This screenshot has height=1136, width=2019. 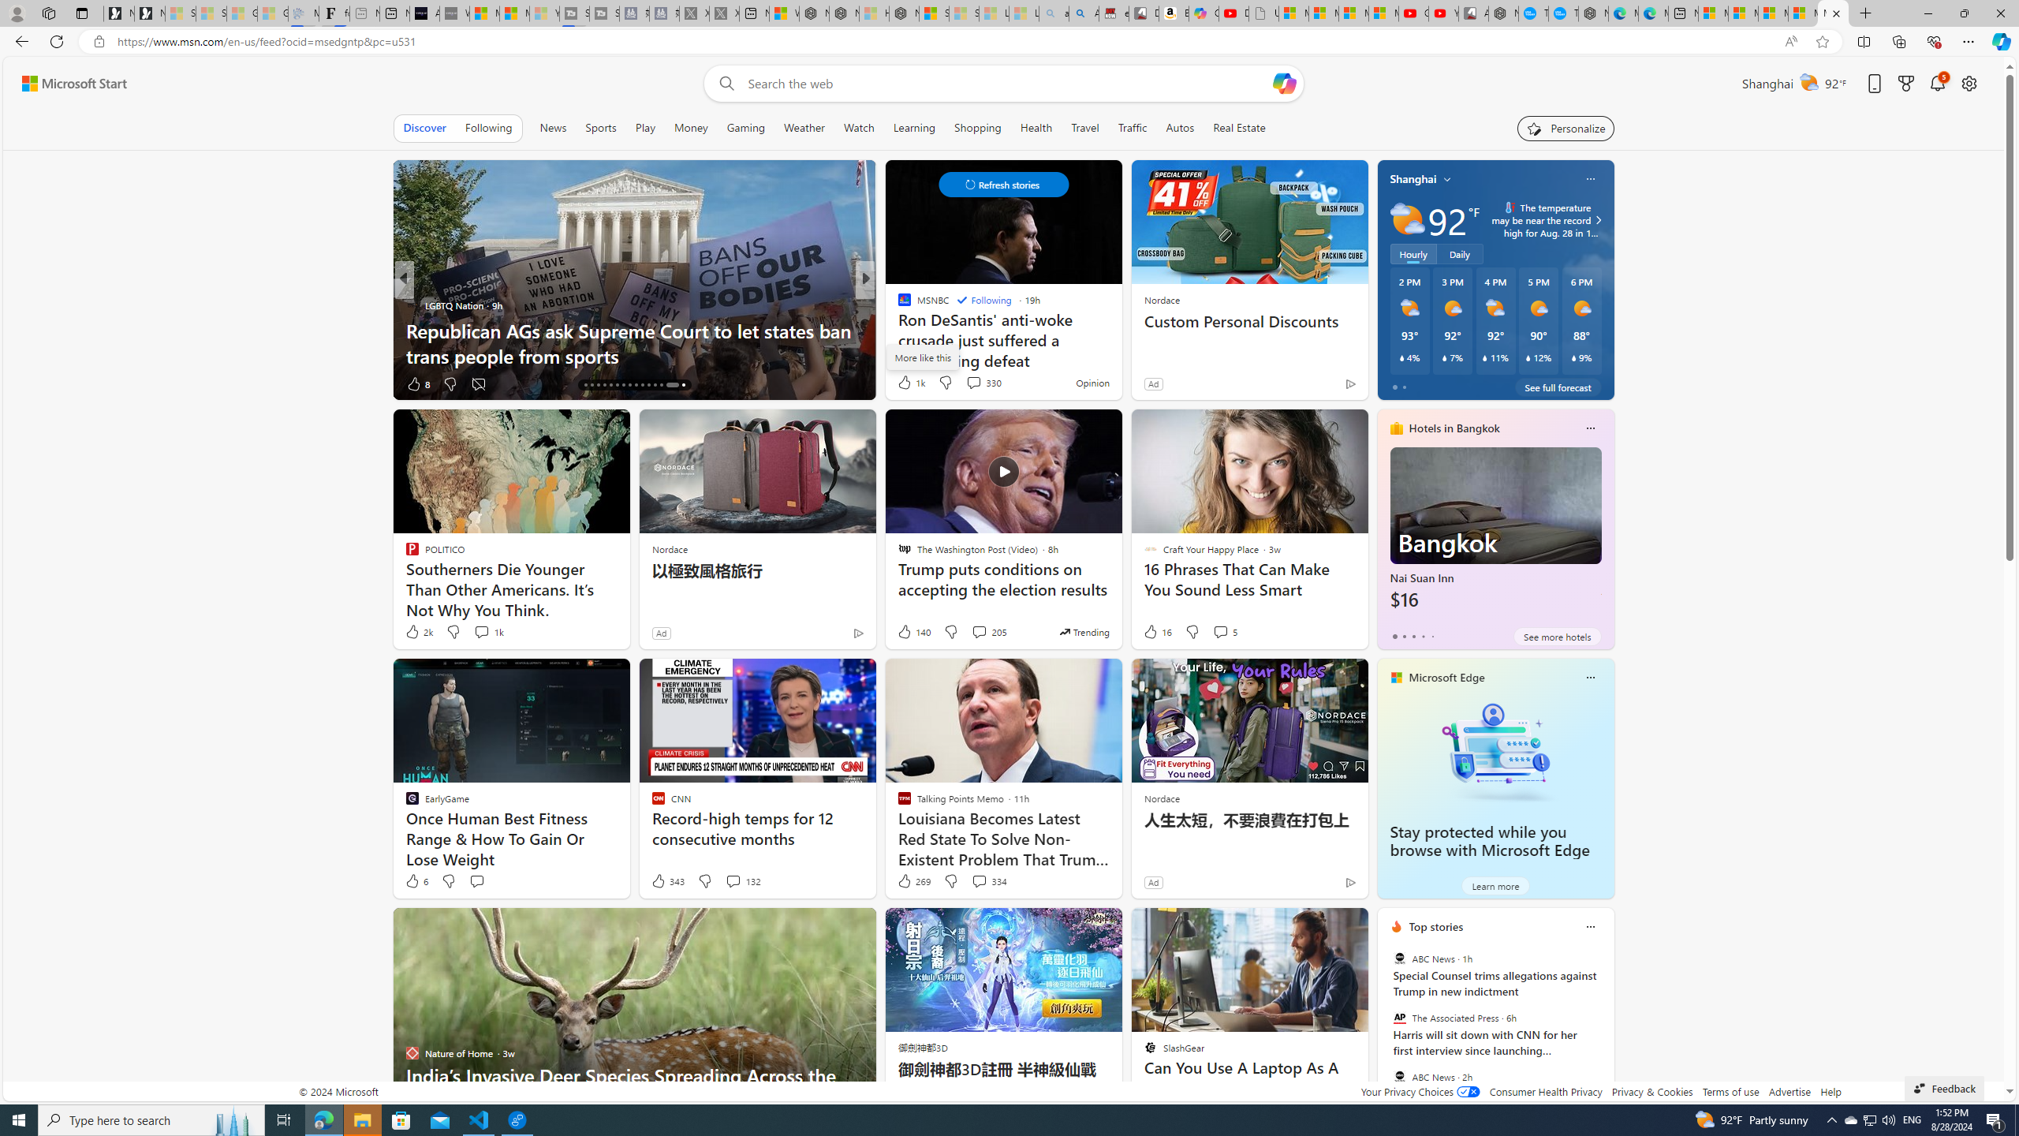 What do you see at coordinates (1248, 322) in the screenshot?
I see `Custom Personal Discounts` at bounding box center [1248, 322].